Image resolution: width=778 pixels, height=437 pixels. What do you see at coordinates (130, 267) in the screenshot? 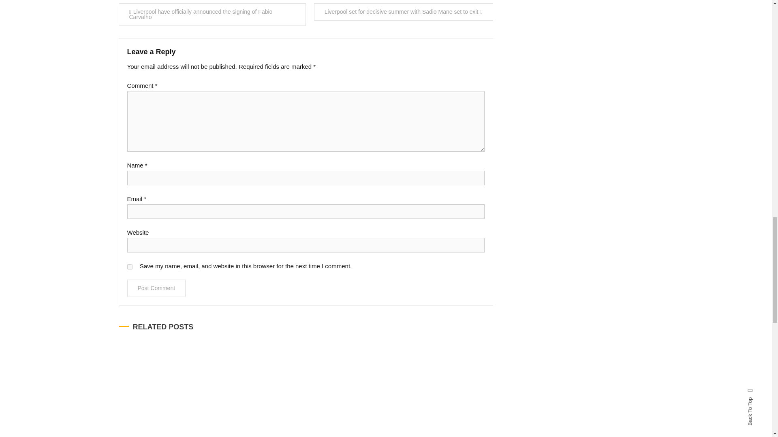
I see `yes` at bounding box center [130, 267].